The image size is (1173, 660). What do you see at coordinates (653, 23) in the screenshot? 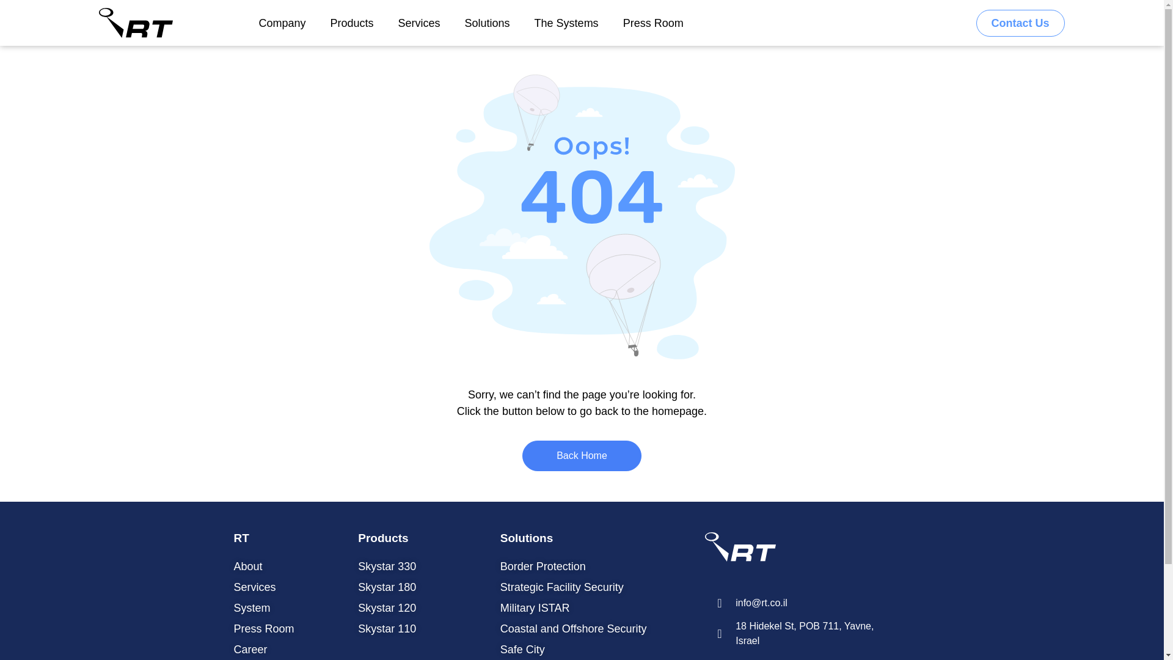
I see `Press Room` at bounding box center [653, 23].